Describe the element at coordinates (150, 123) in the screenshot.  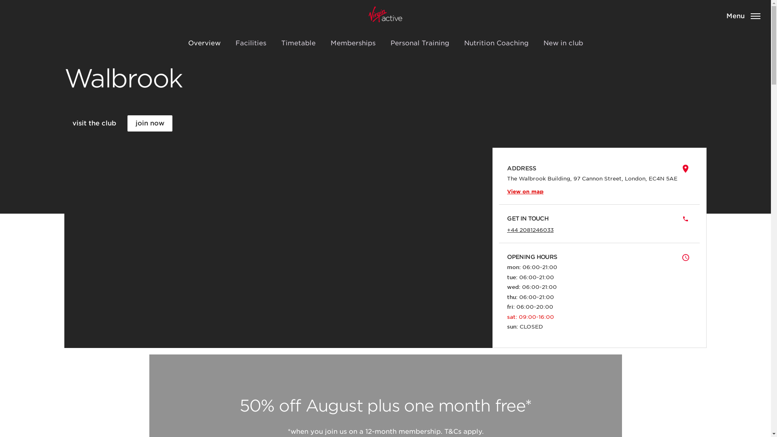
I see `join now` at that location.